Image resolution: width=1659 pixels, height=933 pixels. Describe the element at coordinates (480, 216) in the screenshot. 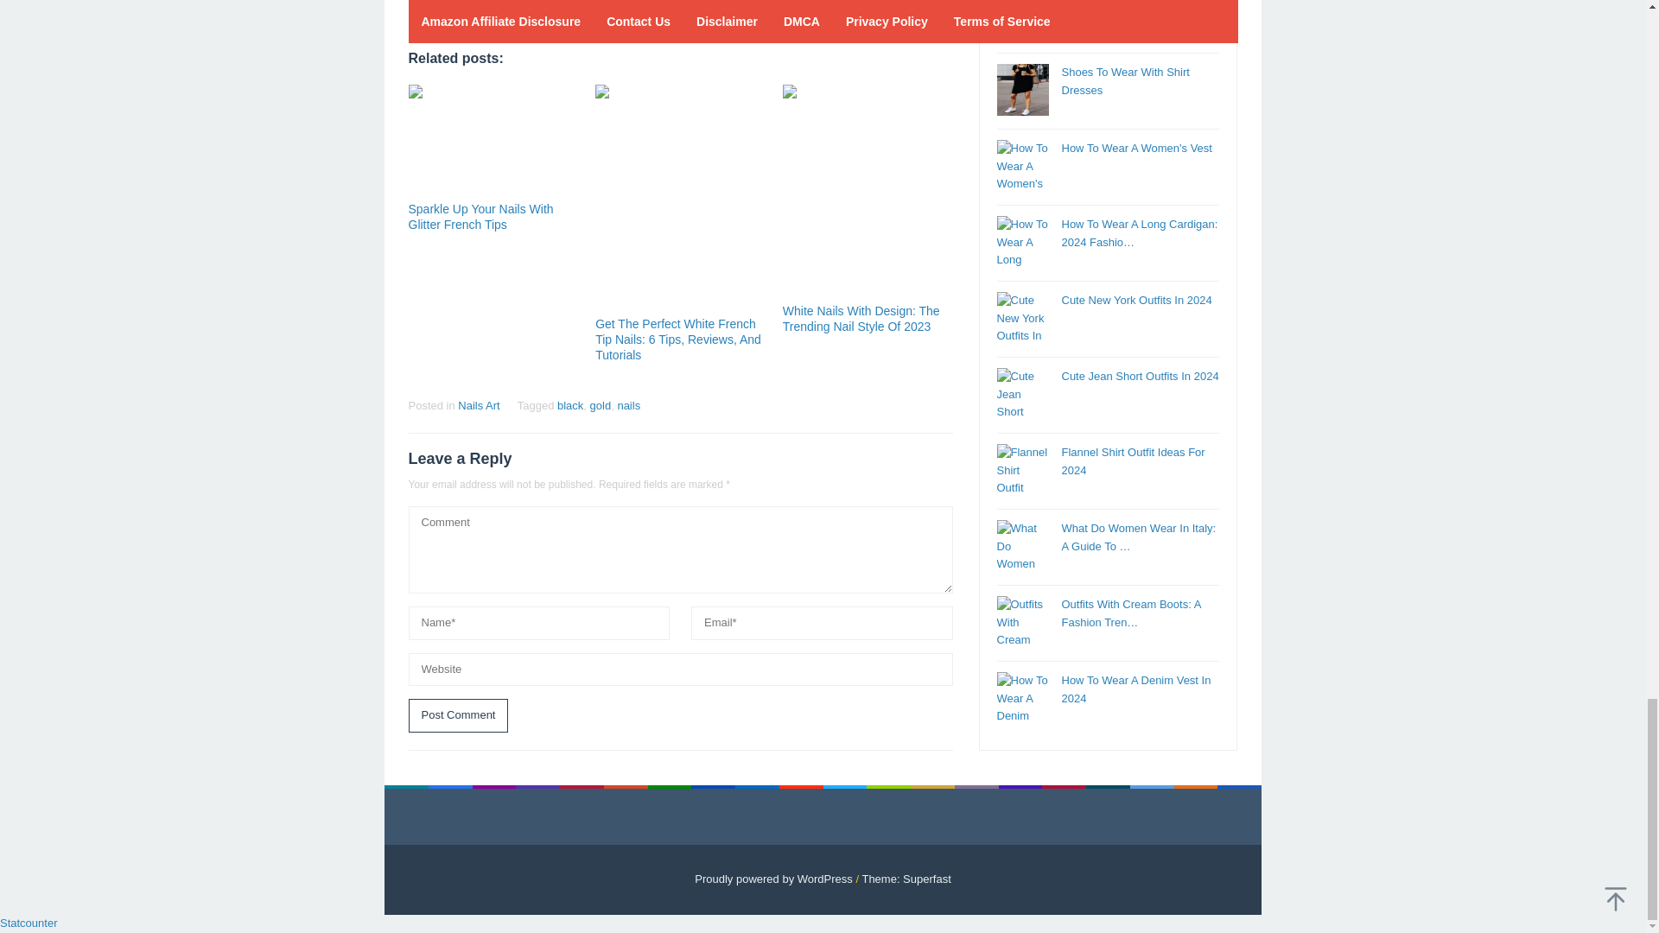

I see `Sparkle Up Your Nails With Glitter French Tips` at that location.